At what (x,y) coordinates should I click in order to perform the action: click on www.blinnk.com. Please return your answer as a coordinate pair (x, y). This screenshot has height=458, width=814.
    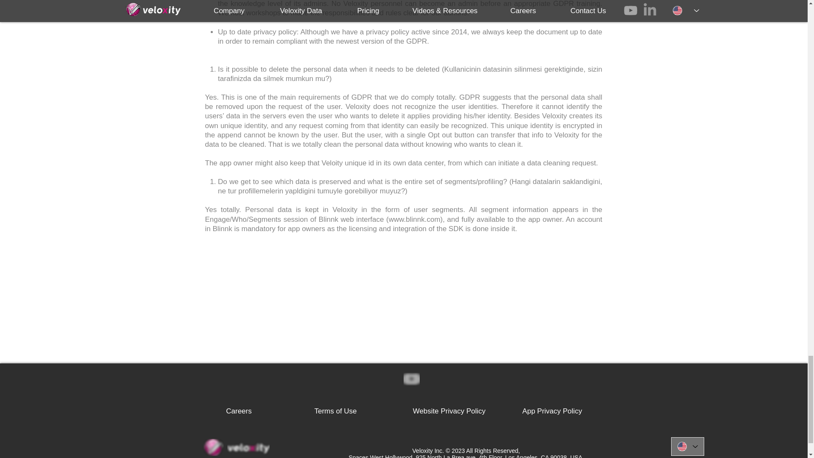
    Looking at the image, I should click on (415, 219).